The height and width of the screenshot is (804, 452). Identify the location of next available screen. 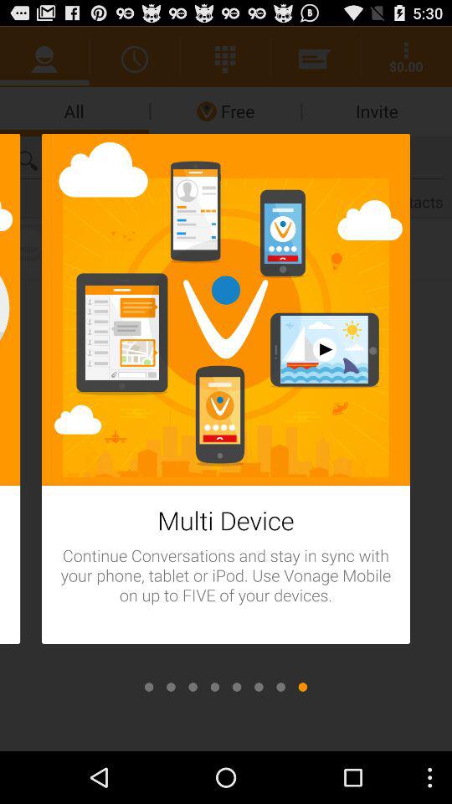
(303, 687).